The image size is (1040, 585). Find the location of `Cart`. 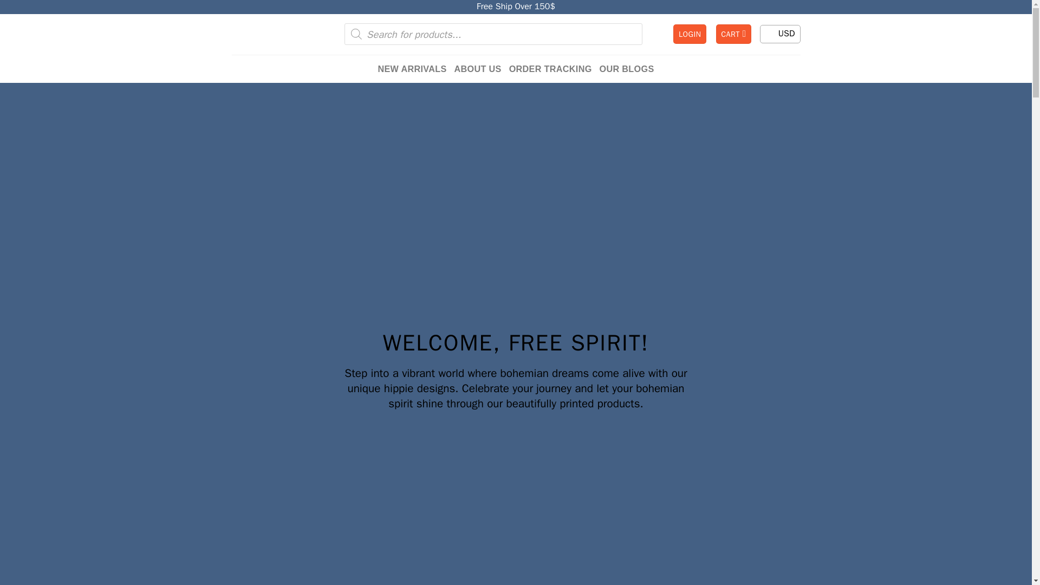

Cart is located at coordinates (734, 35).